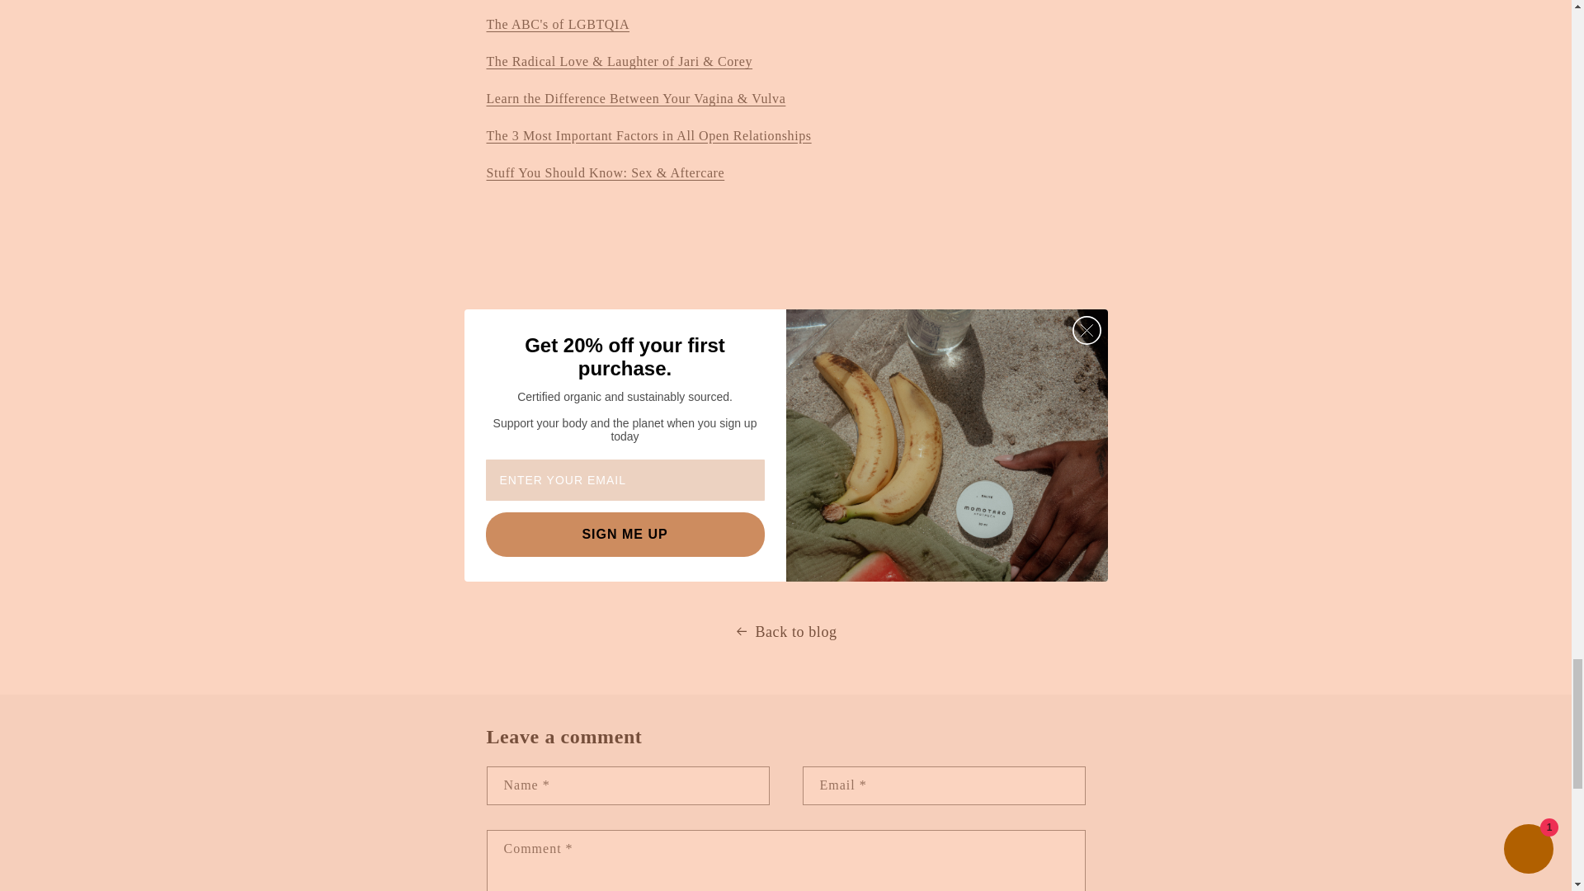 This screenshot has width=1584, height=891. I want to click on The ABC's of LGBTQIA, so click(558, 23).